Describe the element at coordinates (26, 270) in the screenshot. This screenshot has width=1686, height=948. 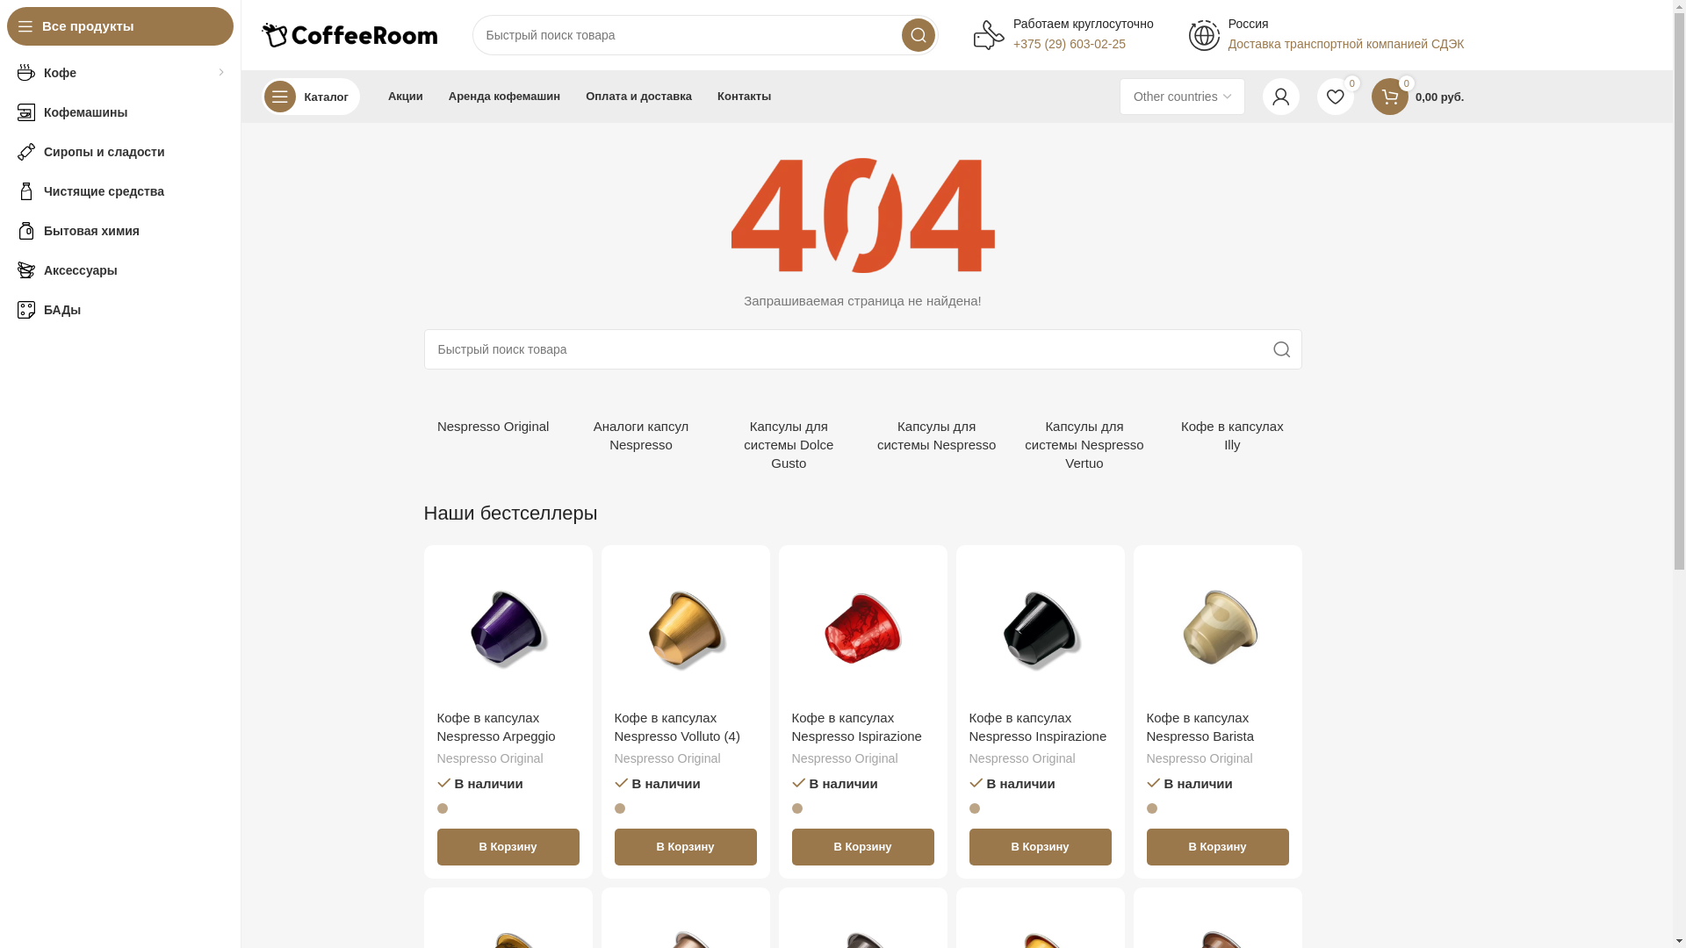
I see `6 accessories` at that location.